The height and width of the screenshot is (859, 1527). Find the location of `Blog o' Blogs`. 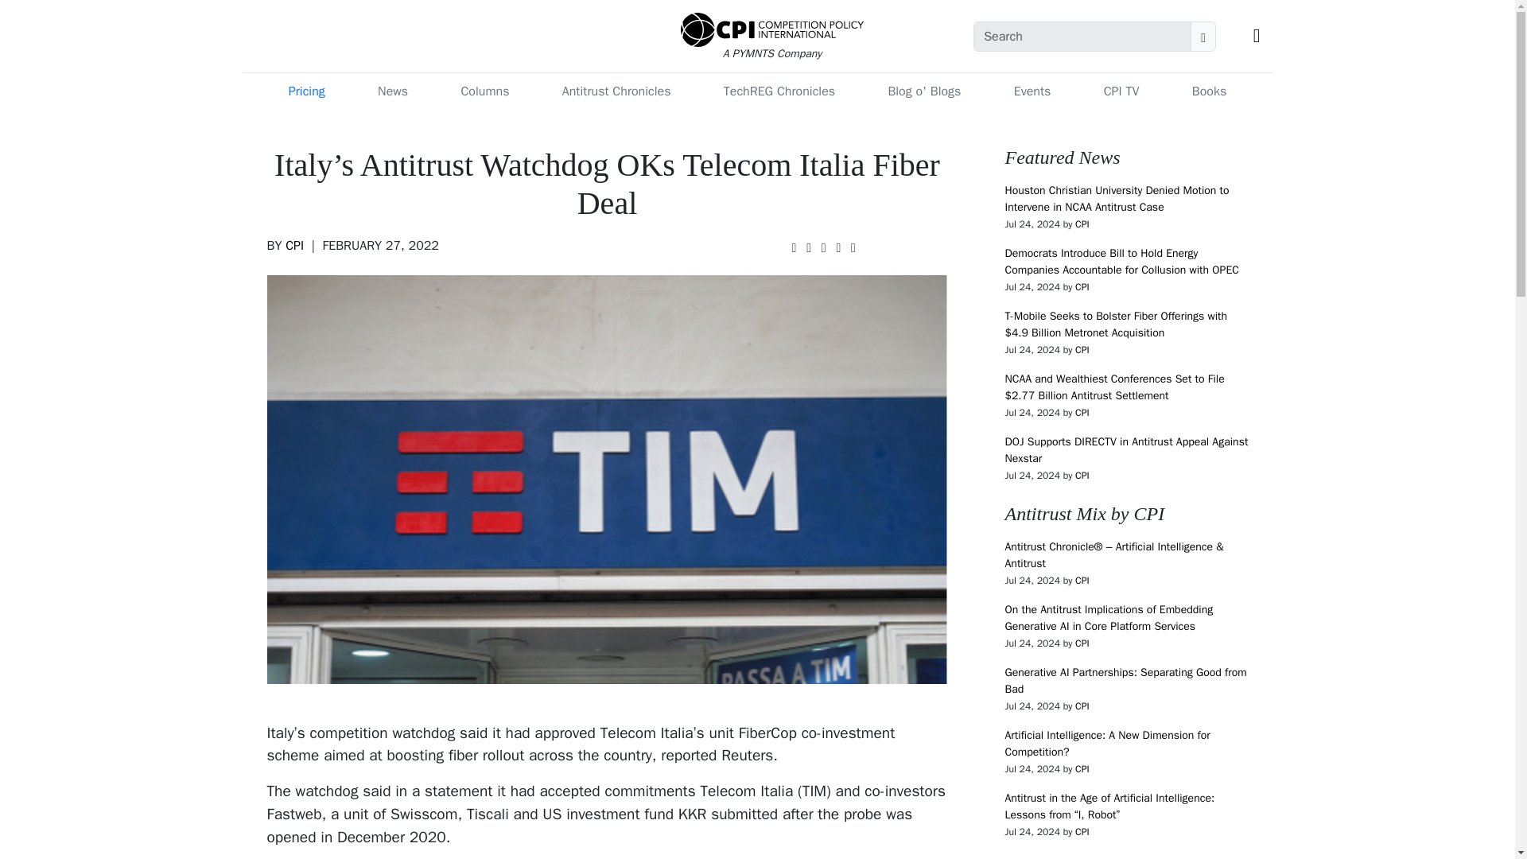

Blog o' Blogs is located at coordinates (923, 91).